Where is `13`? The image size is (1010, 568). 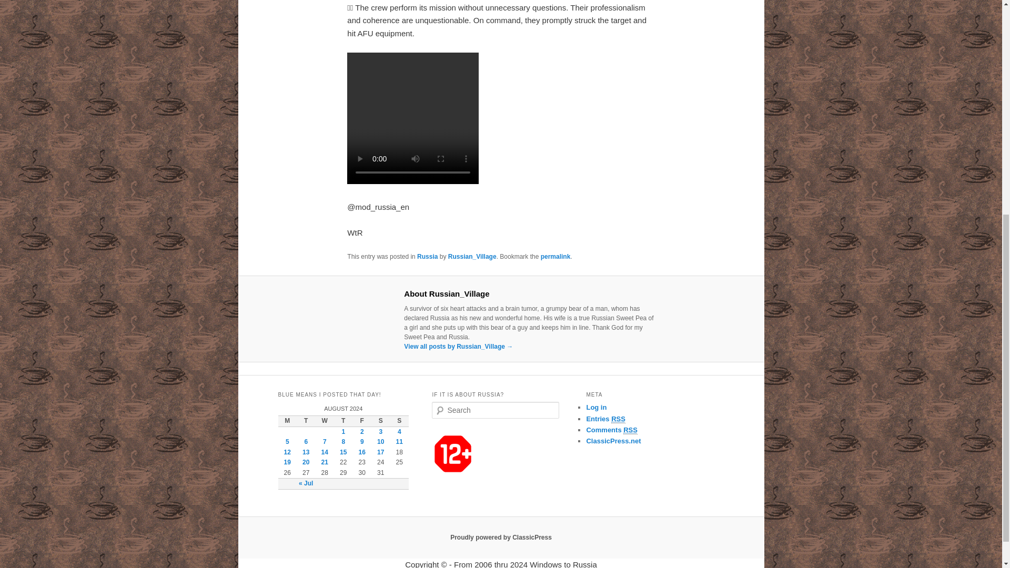 13 is located at coordinates (305, 452).